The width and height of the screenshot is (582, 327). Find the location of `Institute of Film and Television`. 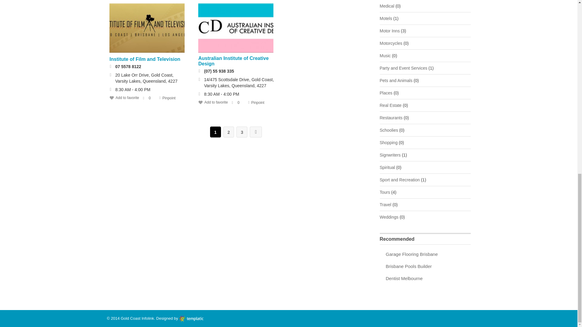

Institute of Film and Television is located at coordinates (147, 28).